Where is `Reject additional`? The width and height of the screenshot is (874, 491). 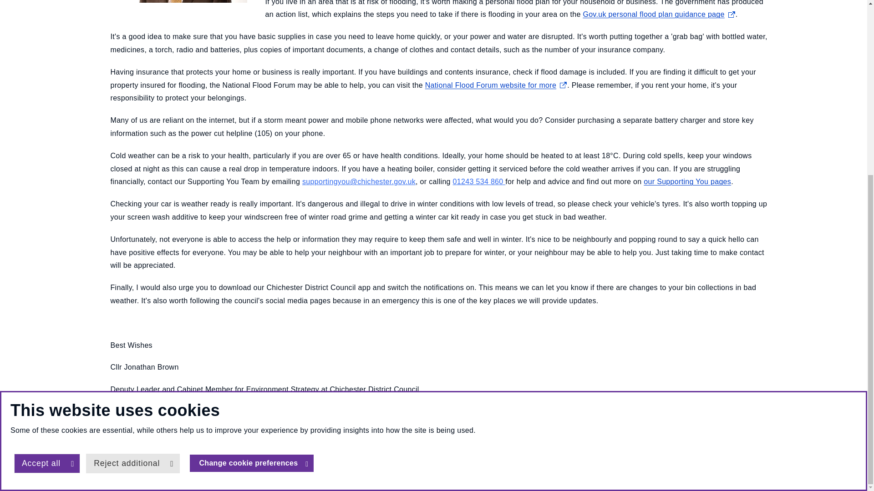 Reject additional is located at coordinates (132, 196).